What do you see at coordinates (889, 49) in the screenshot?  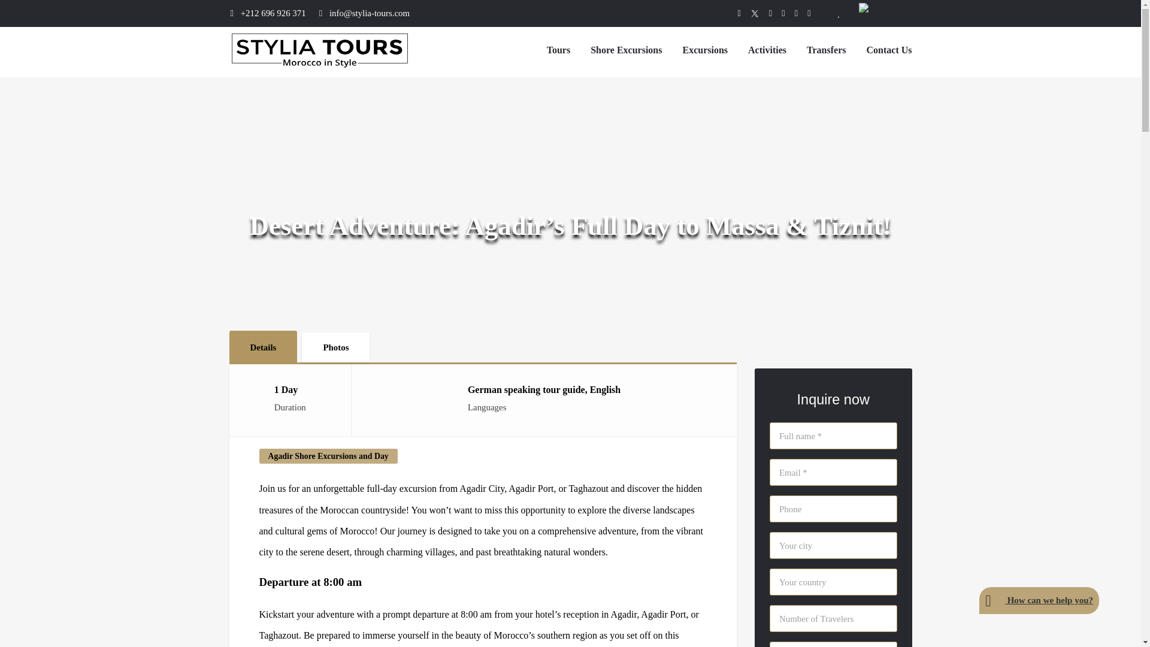 I see `Contact Us` at bounding box center [889, 49].